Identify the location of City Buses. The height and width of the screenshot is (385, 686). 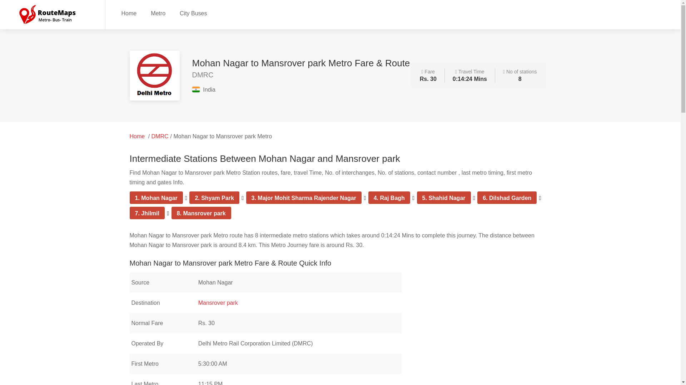
(193, 13).